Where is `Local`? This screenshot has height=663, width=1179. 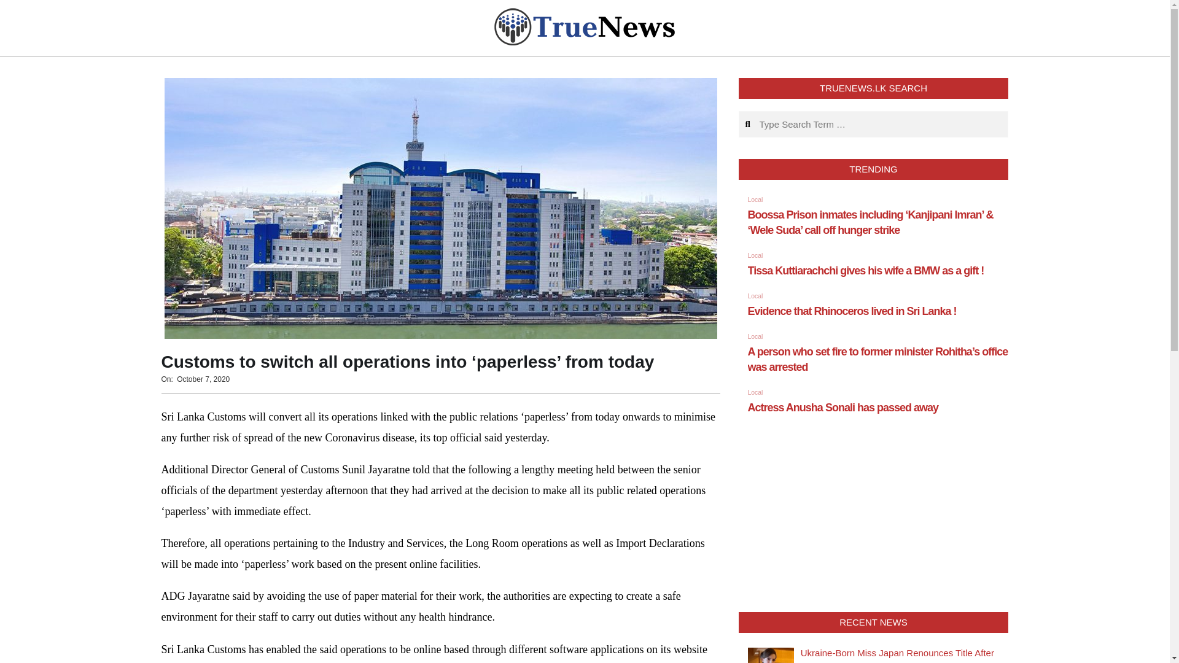 Local is located at coordinates (755, 255).